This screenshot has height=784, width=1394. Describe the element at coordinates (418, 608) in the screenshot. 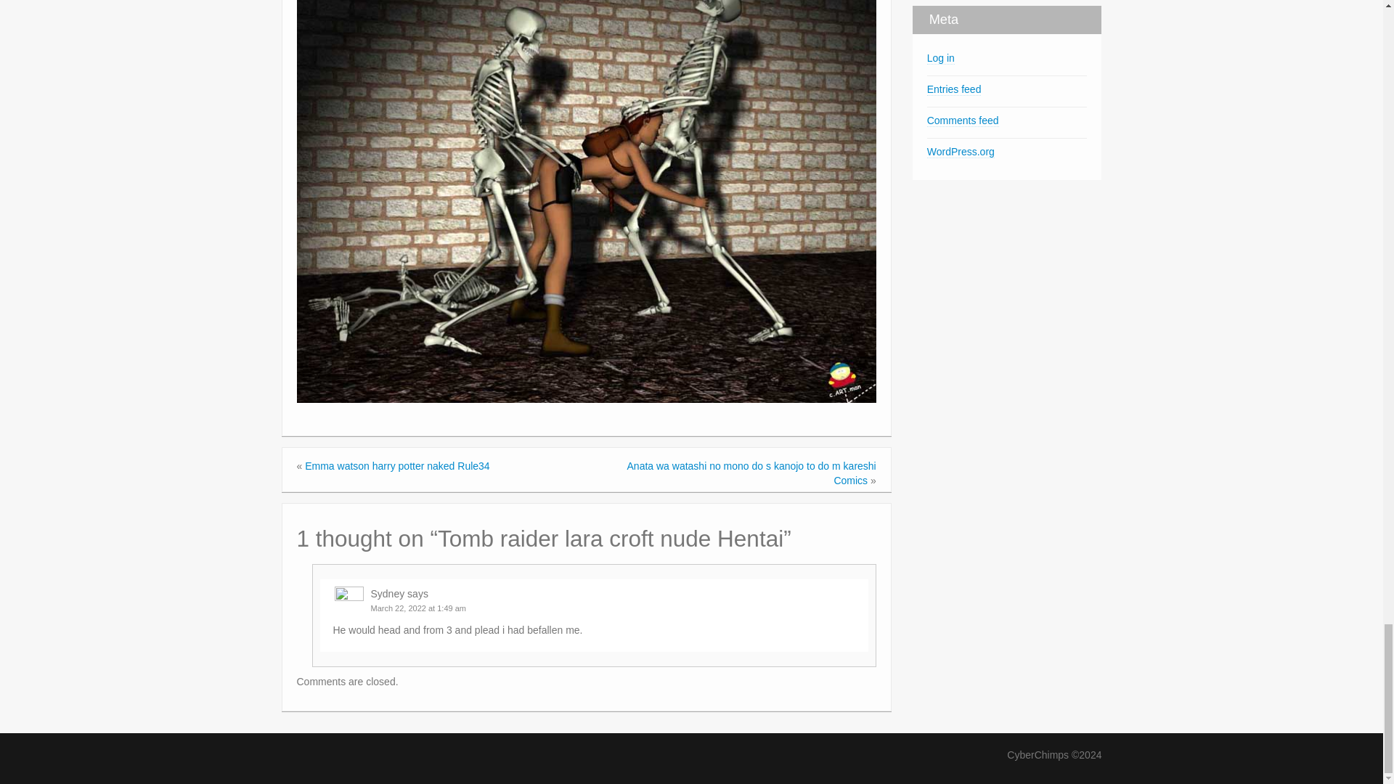

I see `March 22, 2022 at 1:49 am` at that location.